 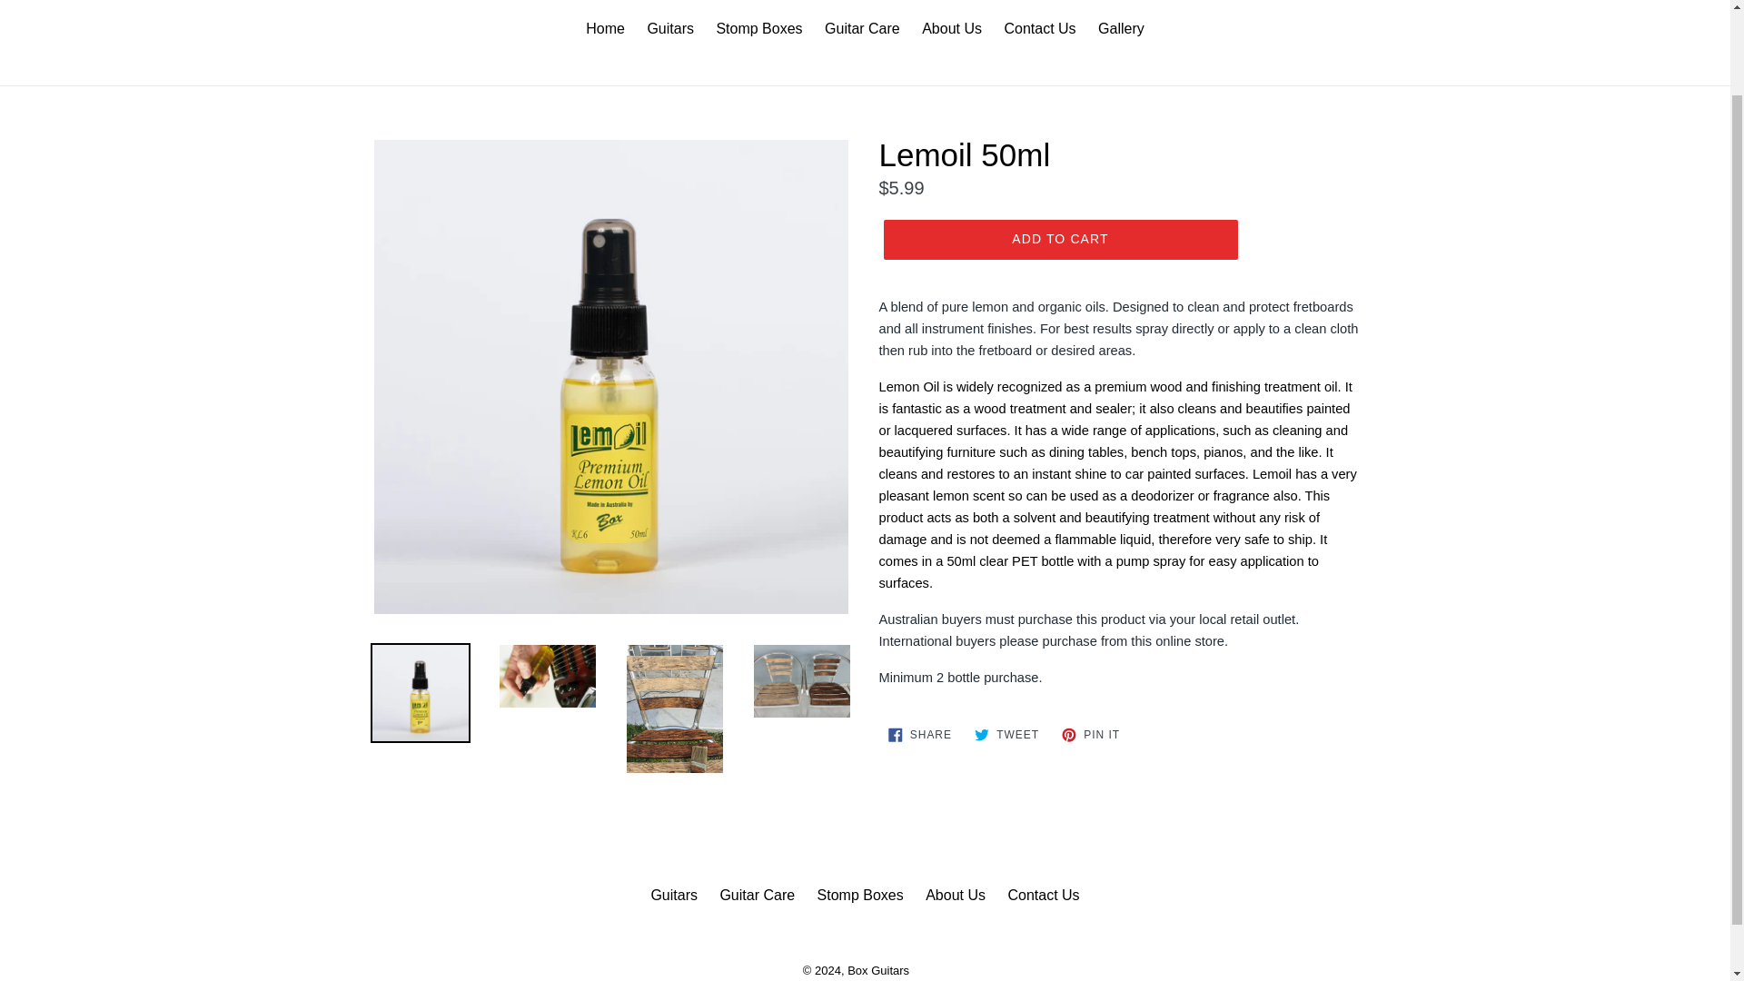 What do you see at coordinates (860, 895) in the screenshot?
I see `Contact Us` at bounding box center [860, 895].